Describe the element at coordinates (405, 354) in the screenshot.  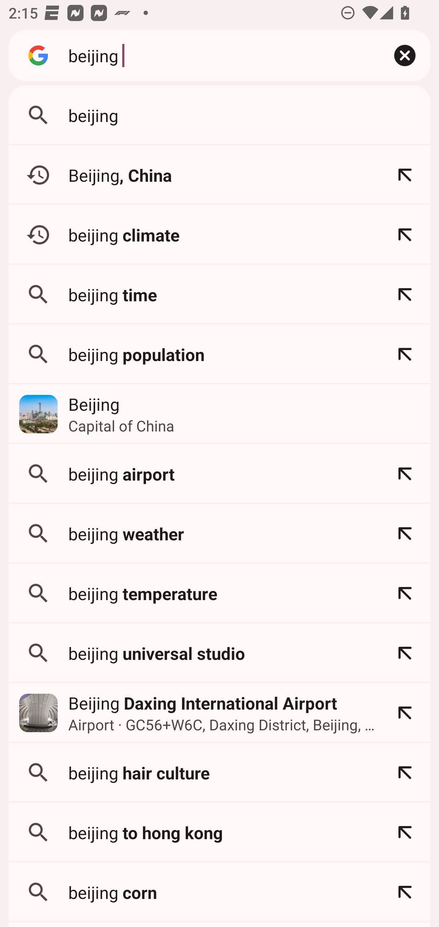
I see `Refine: beijing population` at that location.